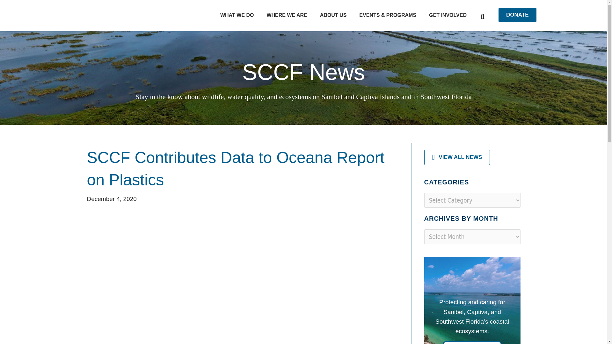  Describe the element at coordinates (518, 15) in the screenshot. I see `DONATE` at that location.